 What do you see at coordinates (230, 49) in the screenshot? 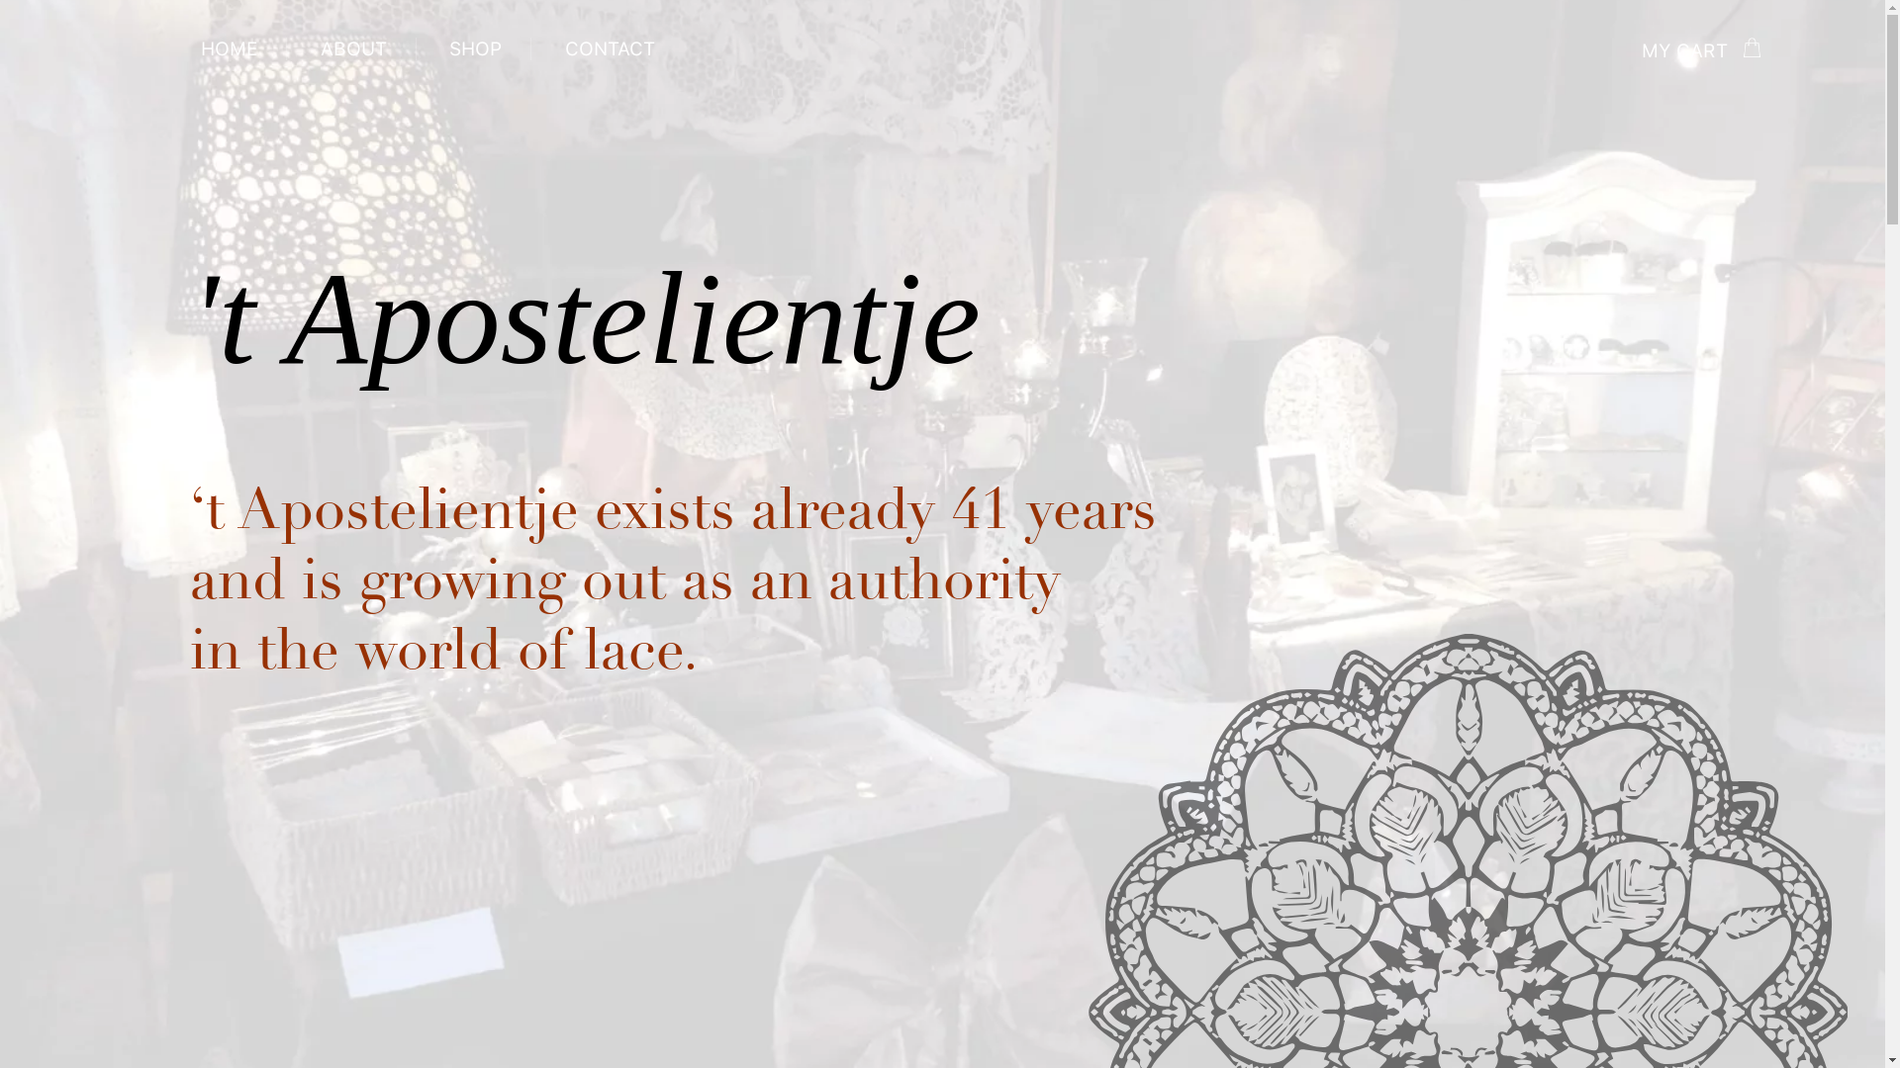
I see `HOME` at bounding box center [230, 49].